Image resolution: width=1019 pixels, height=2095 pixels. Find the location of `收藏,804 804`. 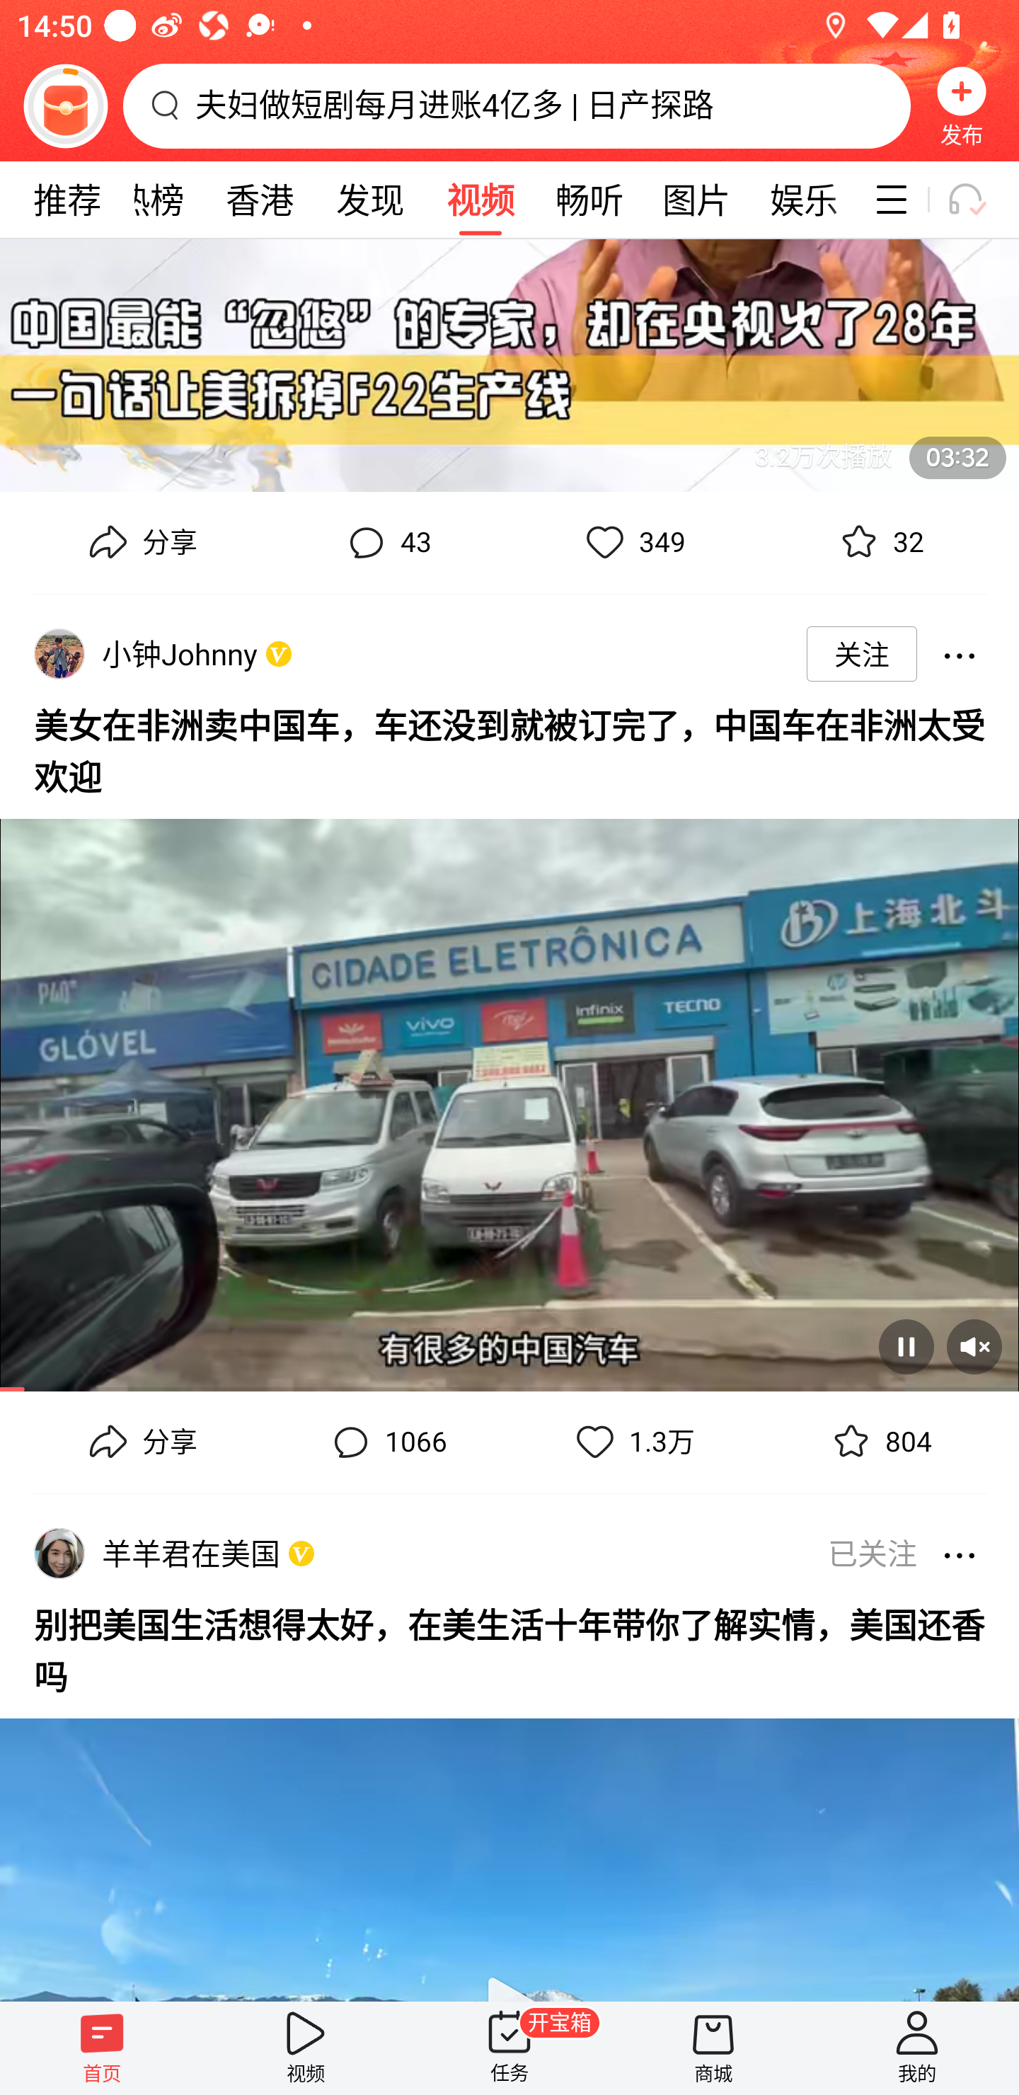

收藏,804 804 is located at coordinates (879, 1442).